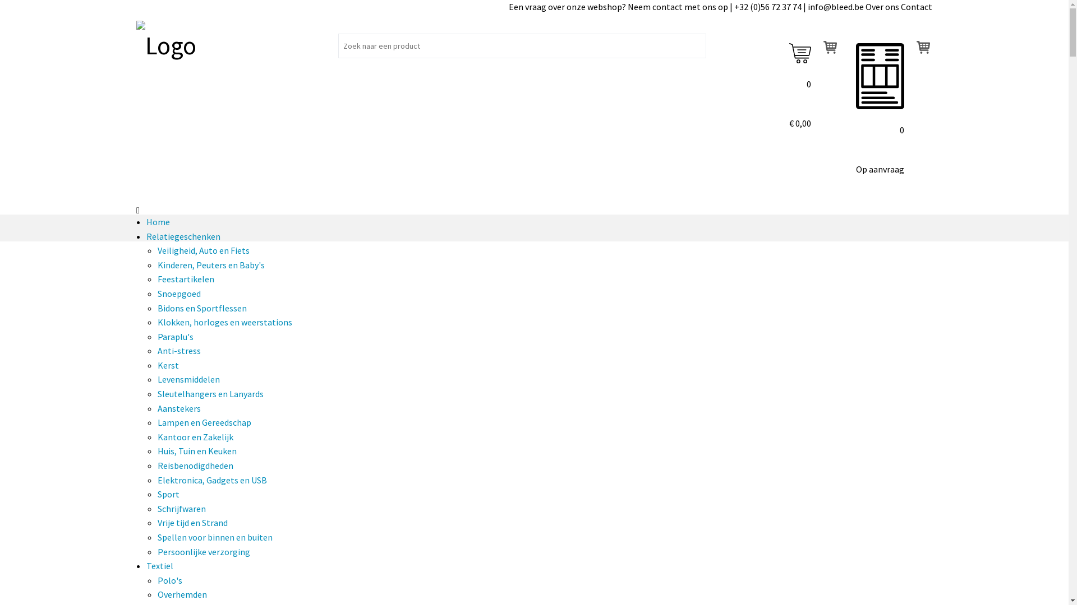 This screenshot has width=1077, height=605. What do you see at coordinates (182, 509) in the screenshot?
I see `Schrijfwaren` at bounding box center [182, 509].